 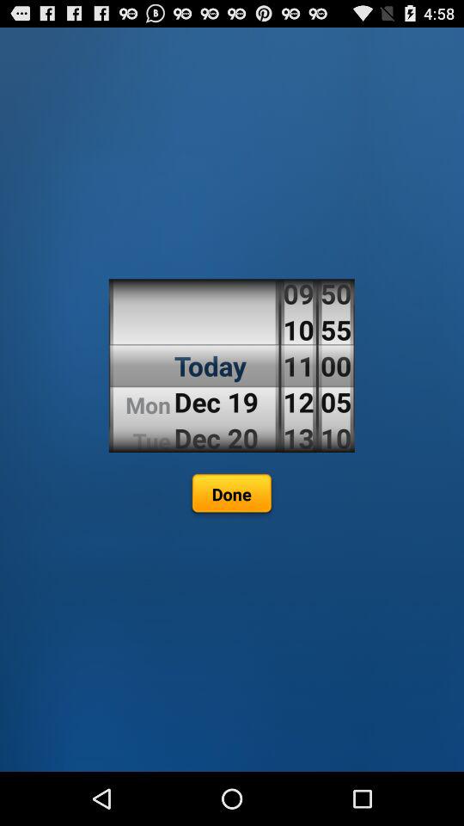 What do you see at coordinates (231, 496) in the screenshot?
I see `swipe until the done icon` at bounding box center [231, 496].